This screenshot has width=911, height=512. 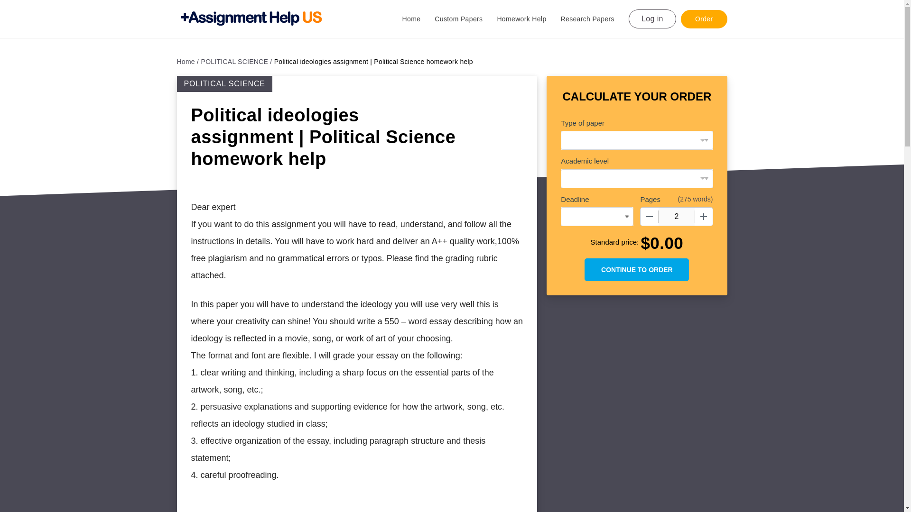 What do you see at coordinates (703, 217) in the screenshot?
I see `Increase` at bounding box center [703, 217].